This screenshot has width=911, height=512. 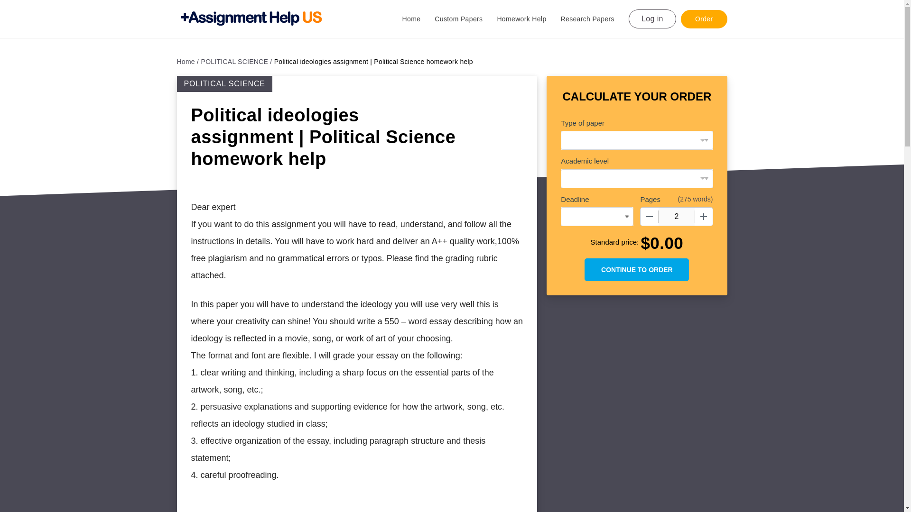 What do you see at coordinates (703, 217) in the screenshot?
I see `Increase` at bounding box center [703, 217].